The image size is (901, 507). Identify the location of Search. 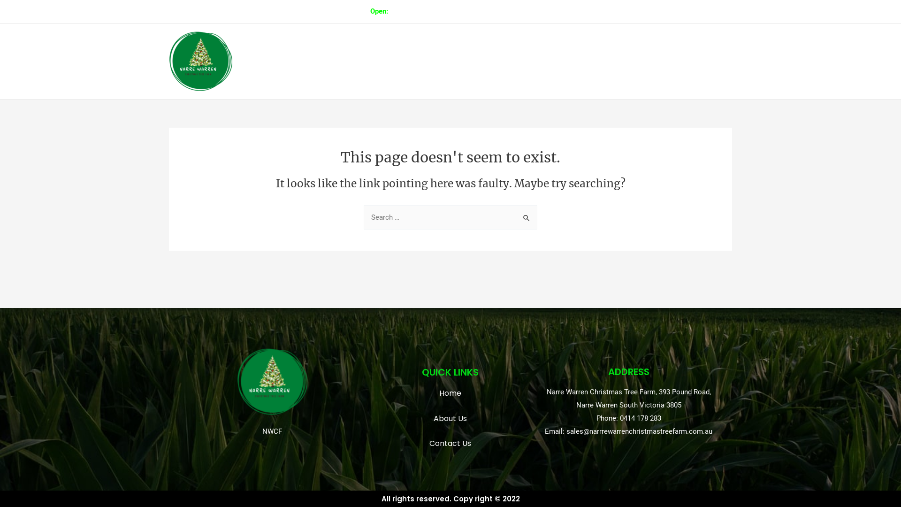
(527, 215).